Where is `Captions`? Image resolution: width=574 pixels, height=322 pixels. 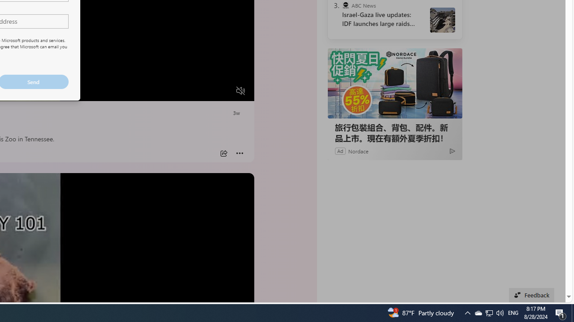 Captions is located at coordinates (205, 91).